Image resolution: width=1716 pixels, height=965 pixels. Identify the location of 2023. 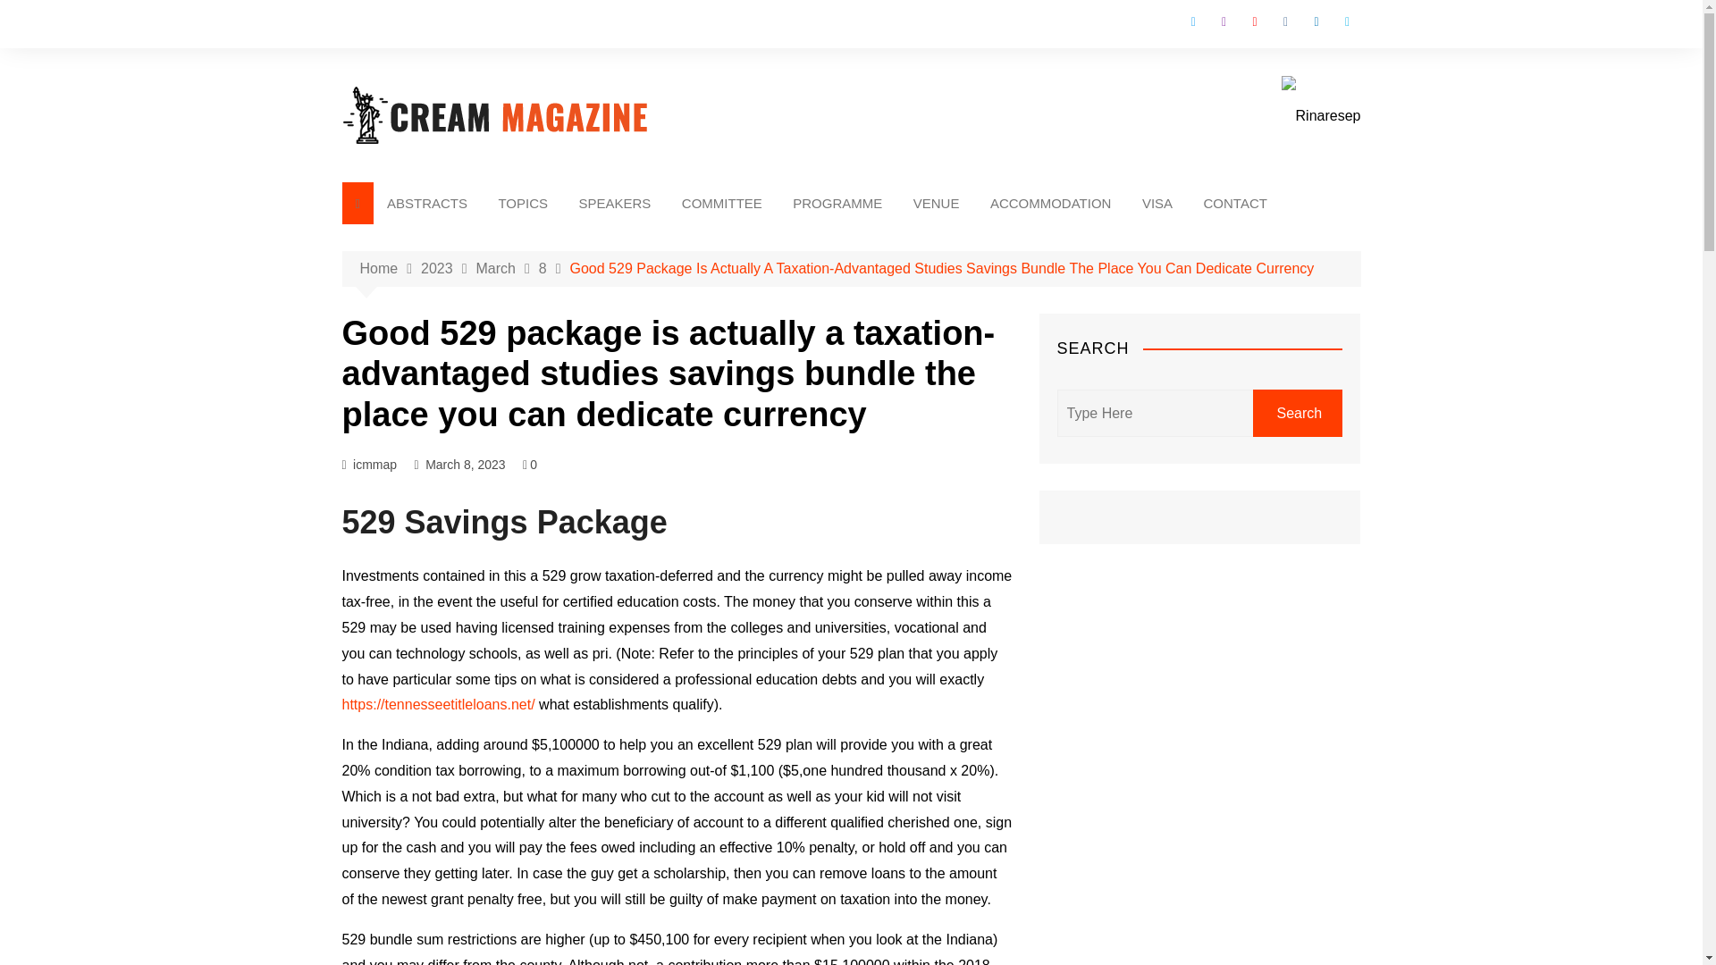
(447, 269).